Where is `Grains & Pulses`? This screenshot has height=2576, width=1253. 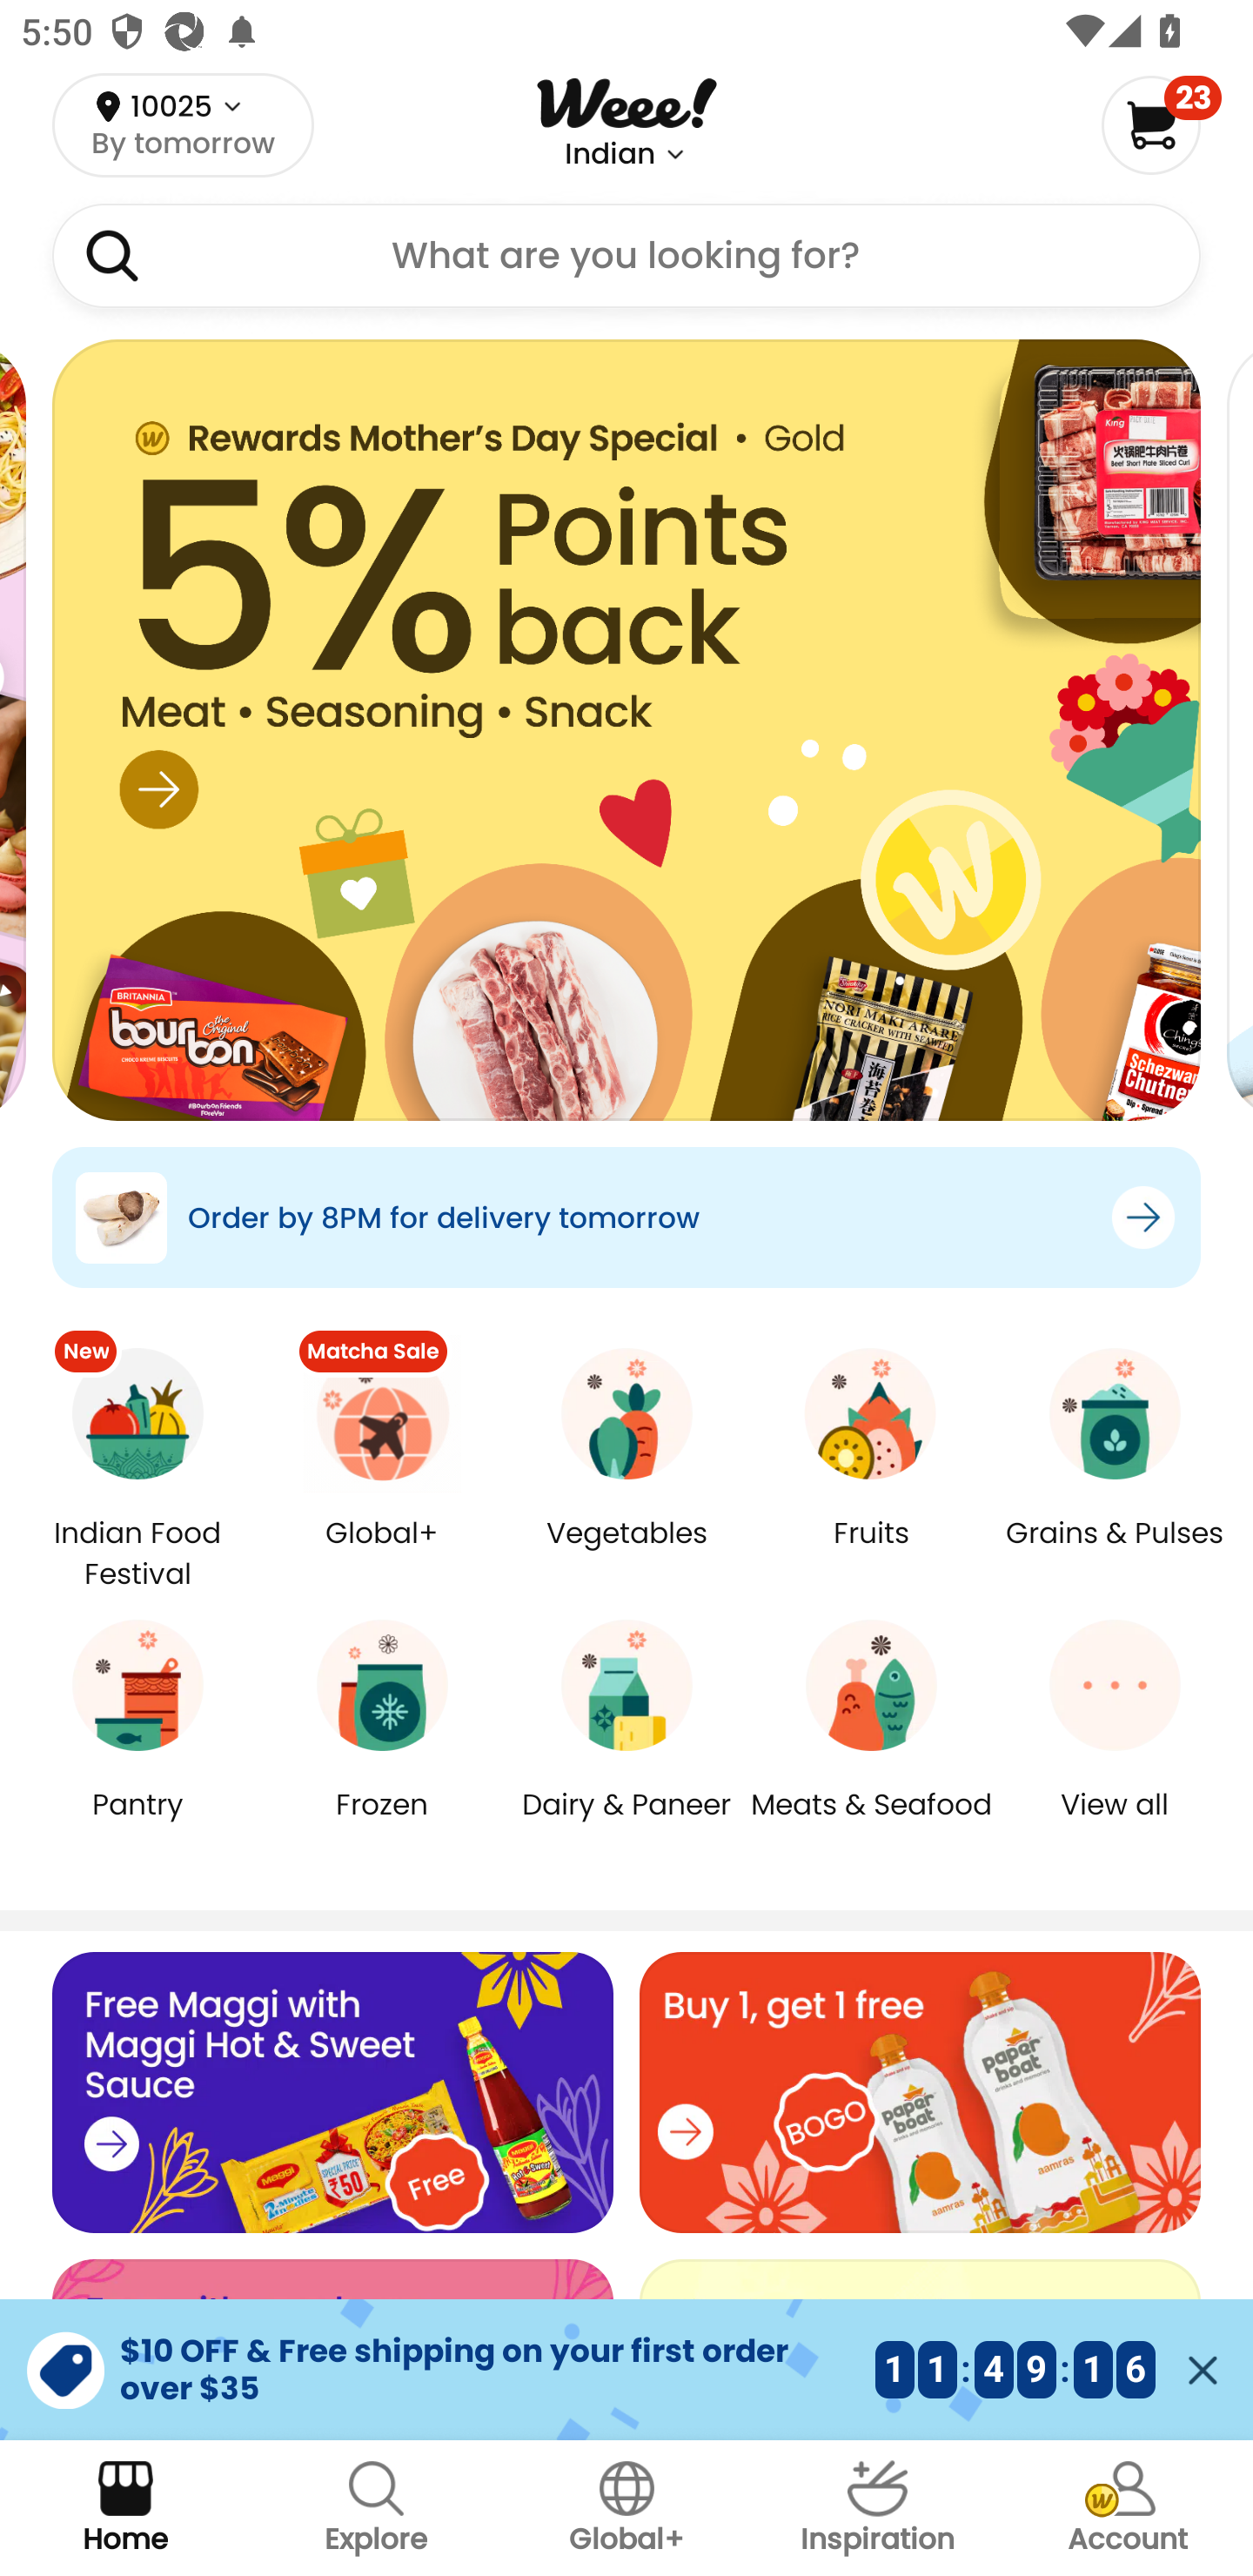
Grains & Pulses is located at coordinates (1115, 1554).